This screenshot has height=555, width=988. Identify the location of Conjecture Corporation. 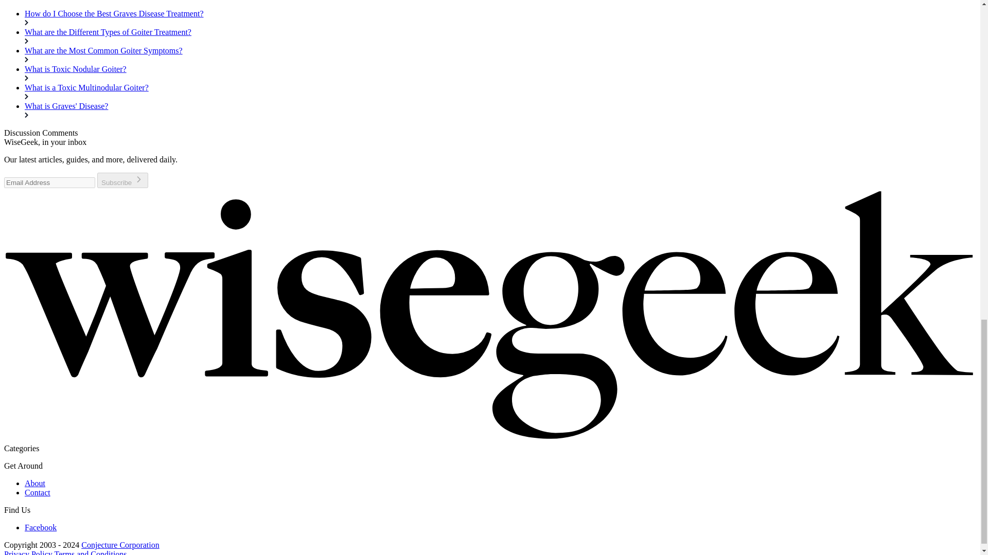
(120, 545).